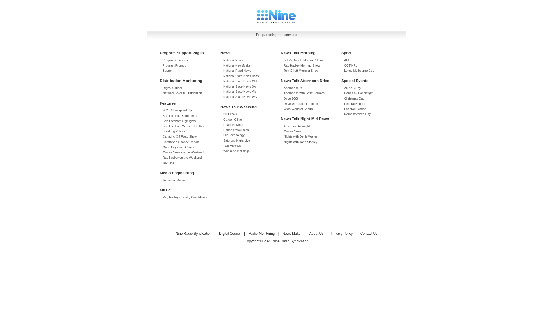 This screenshot has height=311, width=553. What do you see at coordinates (240, 97) in the screenshot?
I see `National State News WA` at bounding box center [240, 97].